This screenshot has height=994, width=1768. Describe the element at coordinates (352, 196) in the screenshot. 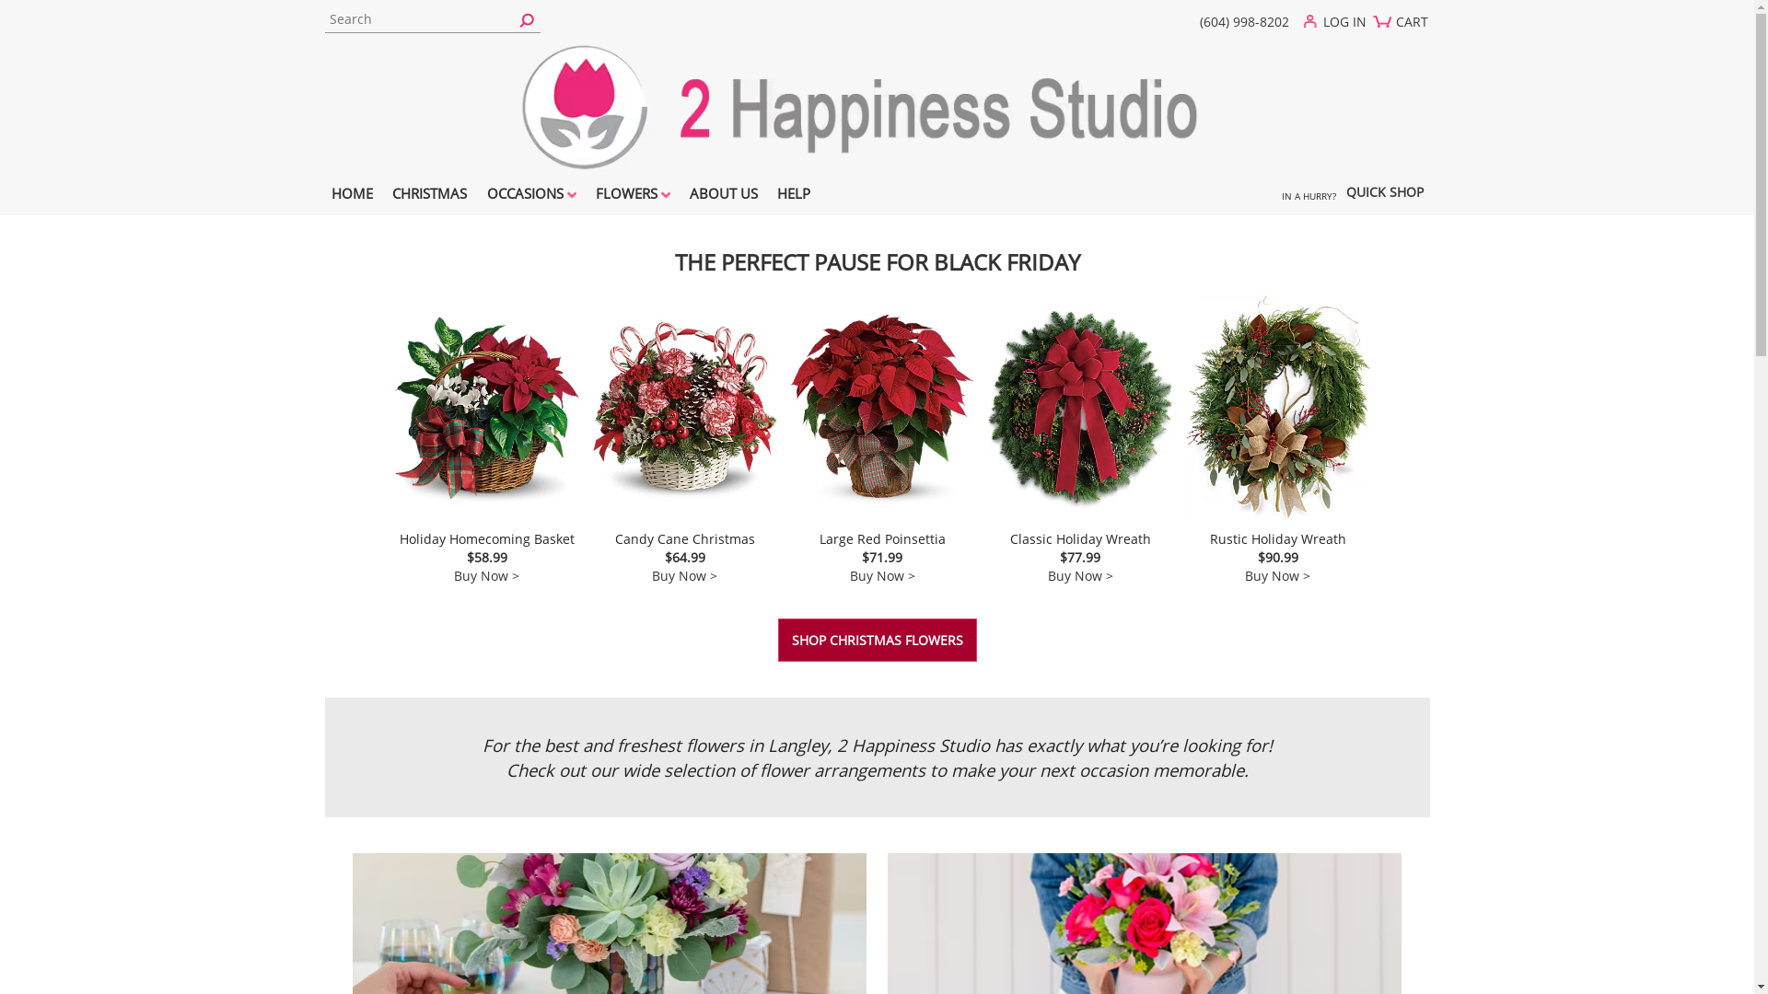

I see `HOME` at that location.